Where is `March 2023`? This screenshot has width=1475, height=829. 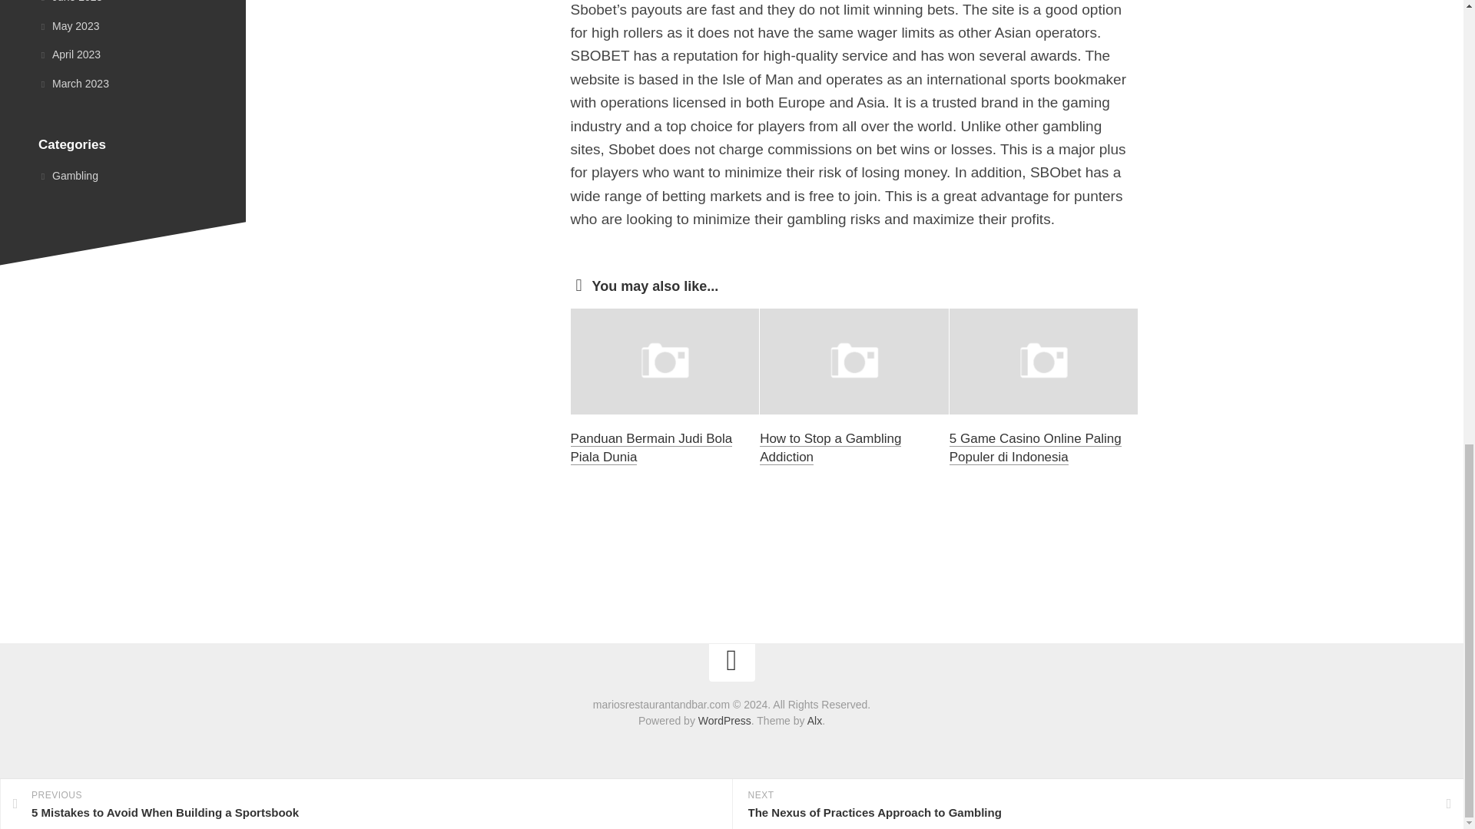
March 2023 is located at coordinates (74, 83).